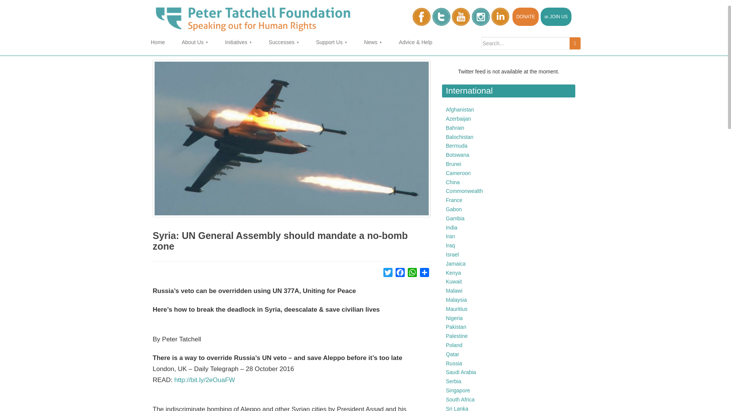 The width and height of the screenshot is (731, 411). What do you see at coordinates (412, 274) in the screenshot?
I see `WhatsApp` at bounding box center [412, 274].